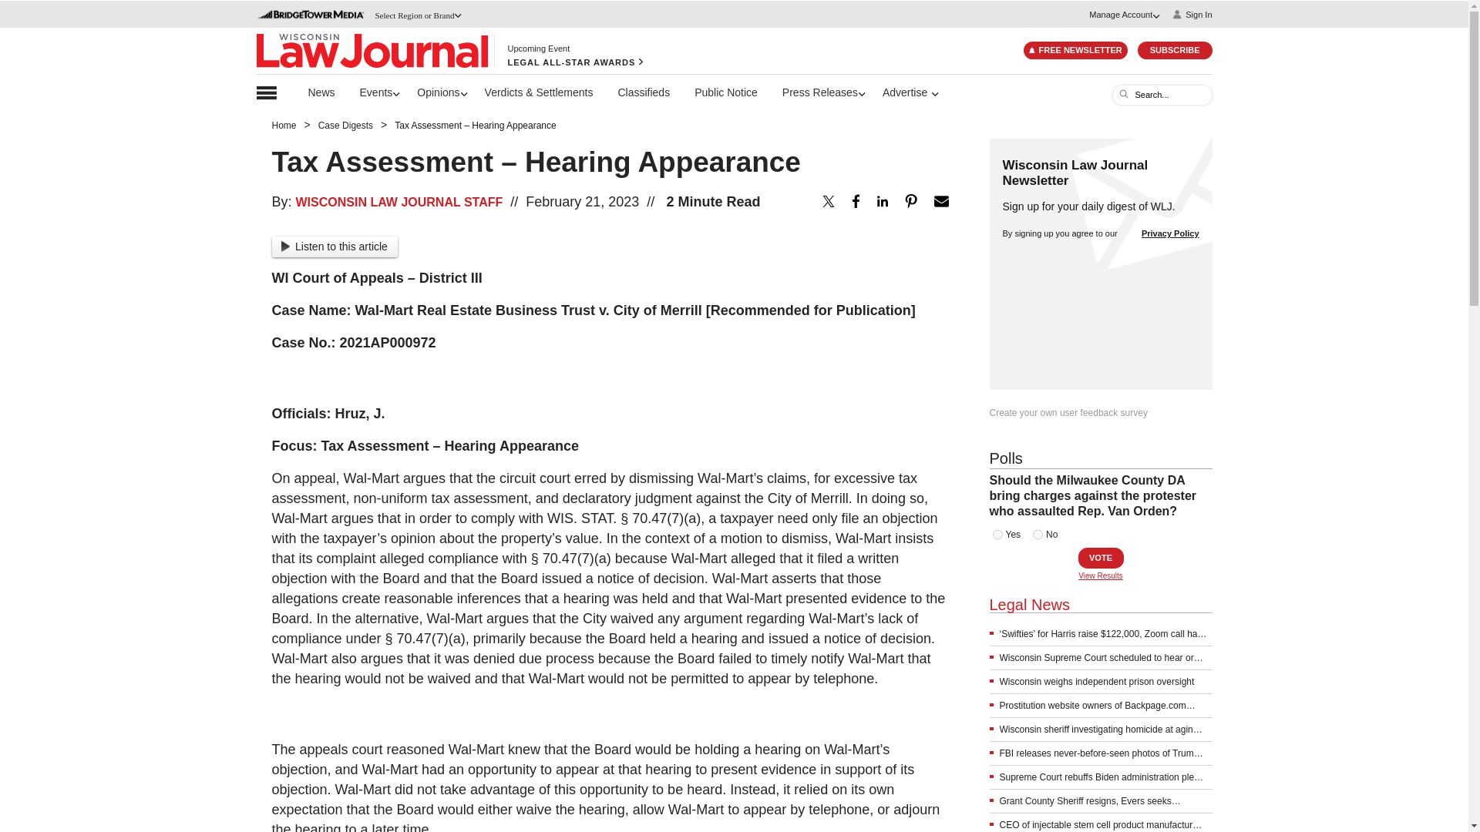  Describe the element at coordinates (997, 534) in the screenshot. I see `503` at that location.